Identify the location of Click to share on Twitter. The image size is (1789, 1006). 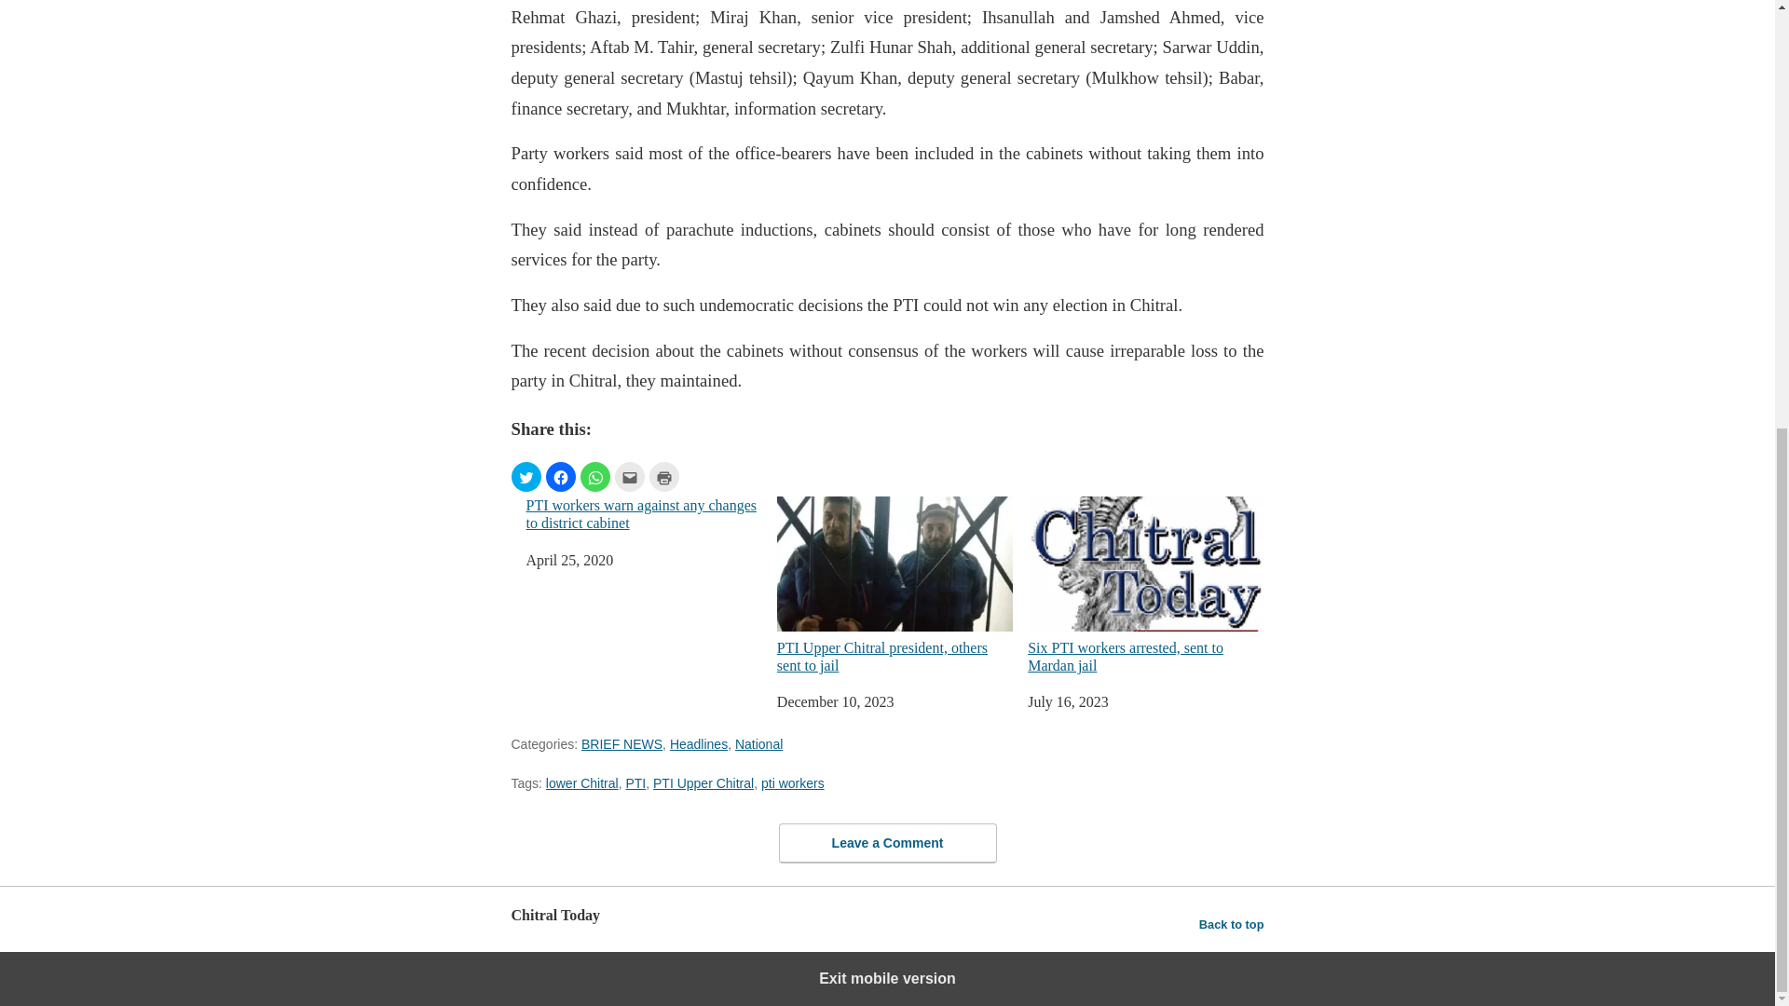
(525, 477).